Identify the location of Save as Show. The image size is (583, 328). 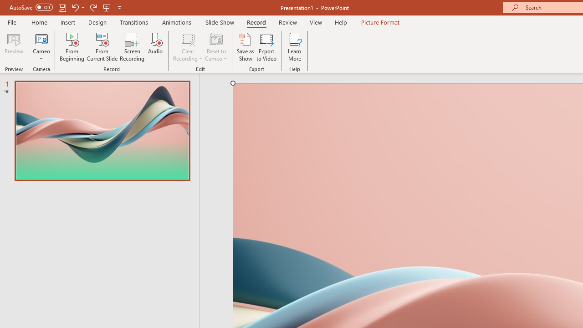
(245, 46).